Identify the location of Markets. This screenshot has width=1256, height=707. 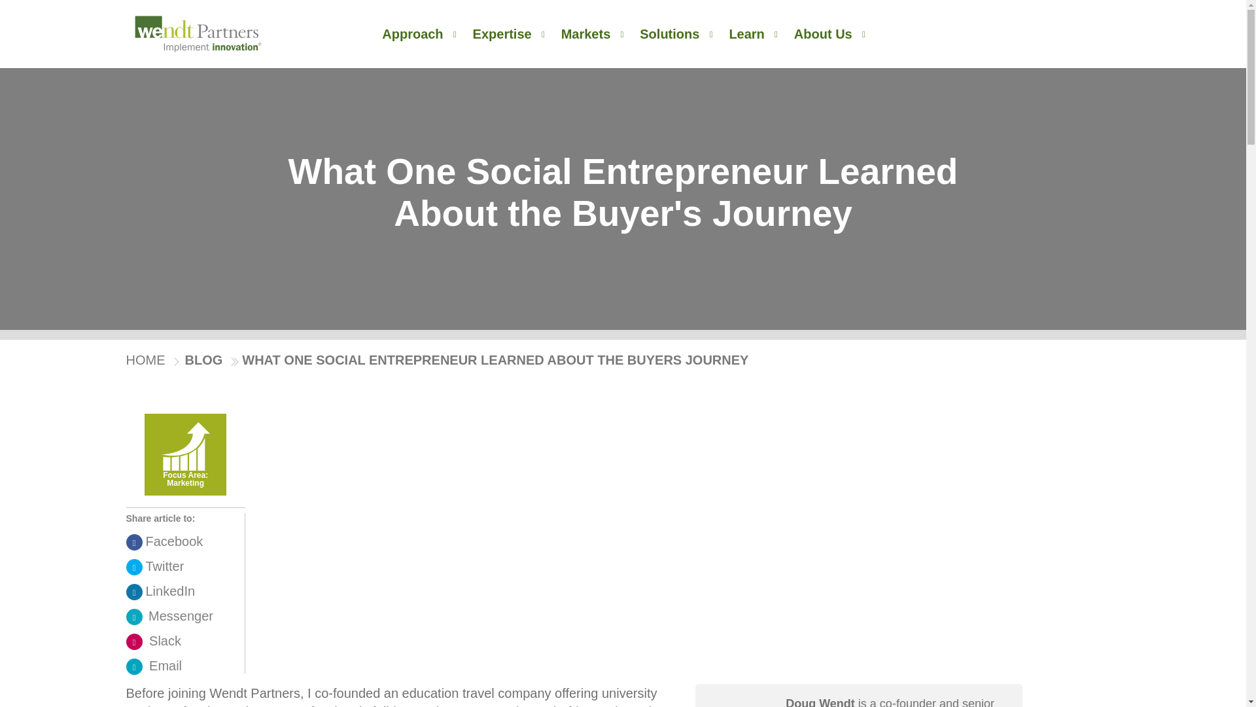
(593, 34).